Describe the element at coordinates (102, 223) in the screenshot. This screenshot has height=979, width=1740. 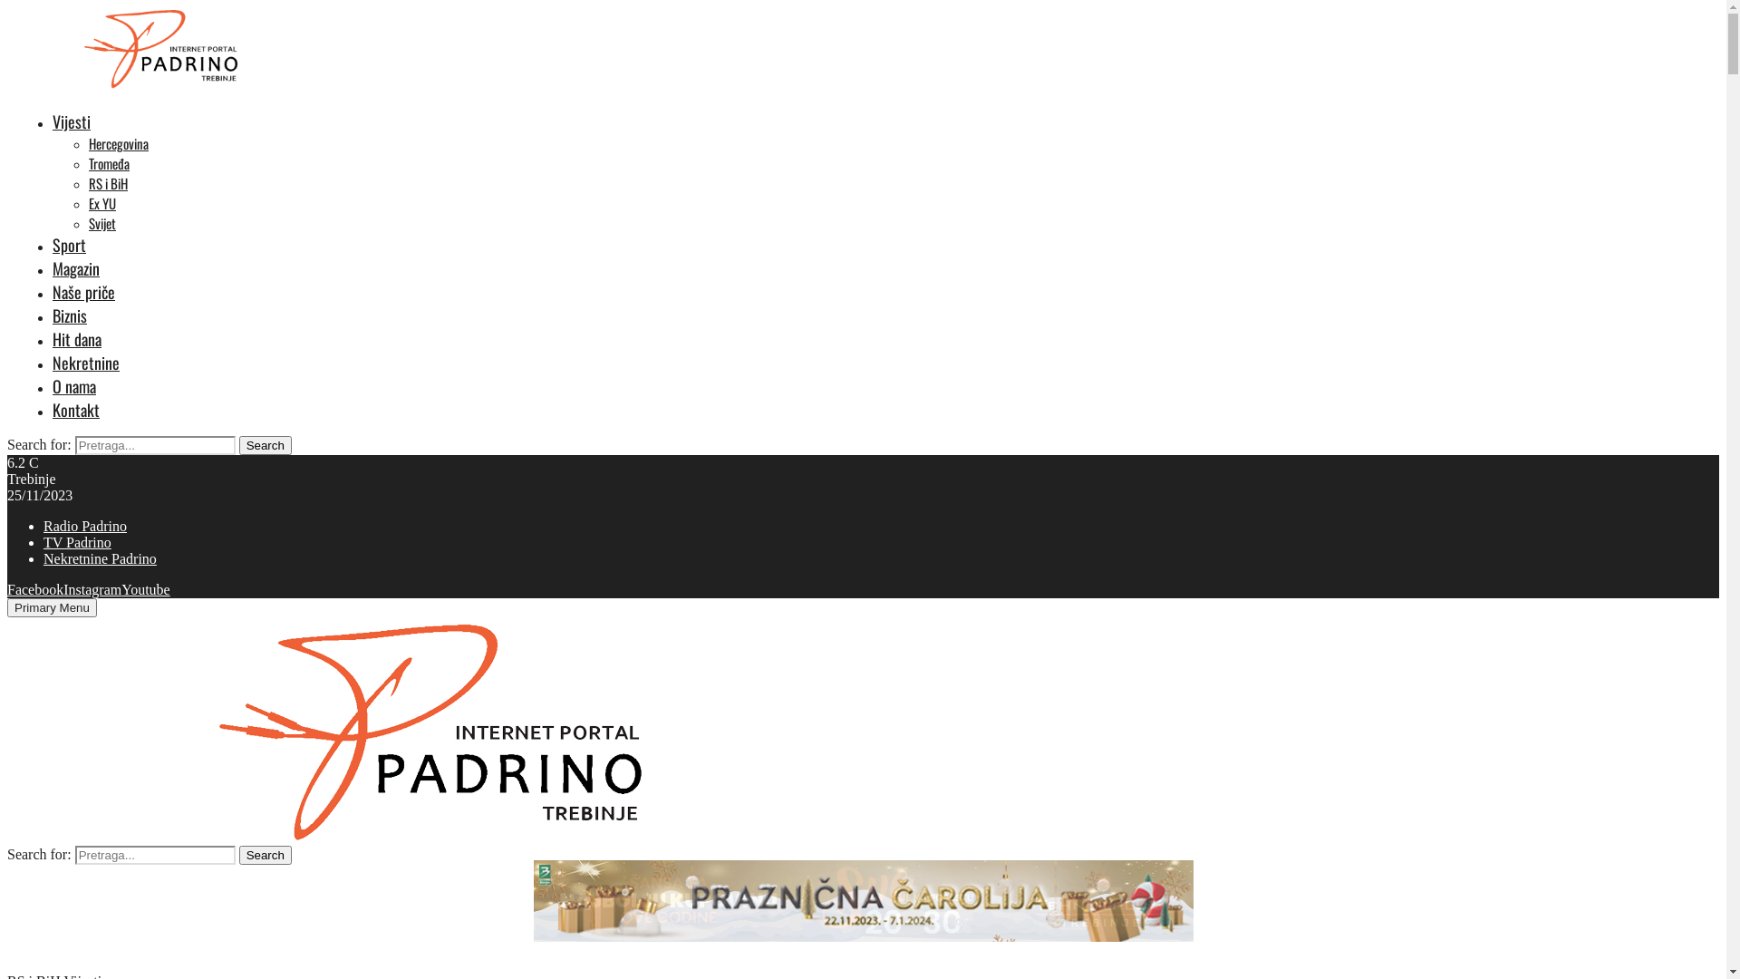
I see `Svijet` at that location.